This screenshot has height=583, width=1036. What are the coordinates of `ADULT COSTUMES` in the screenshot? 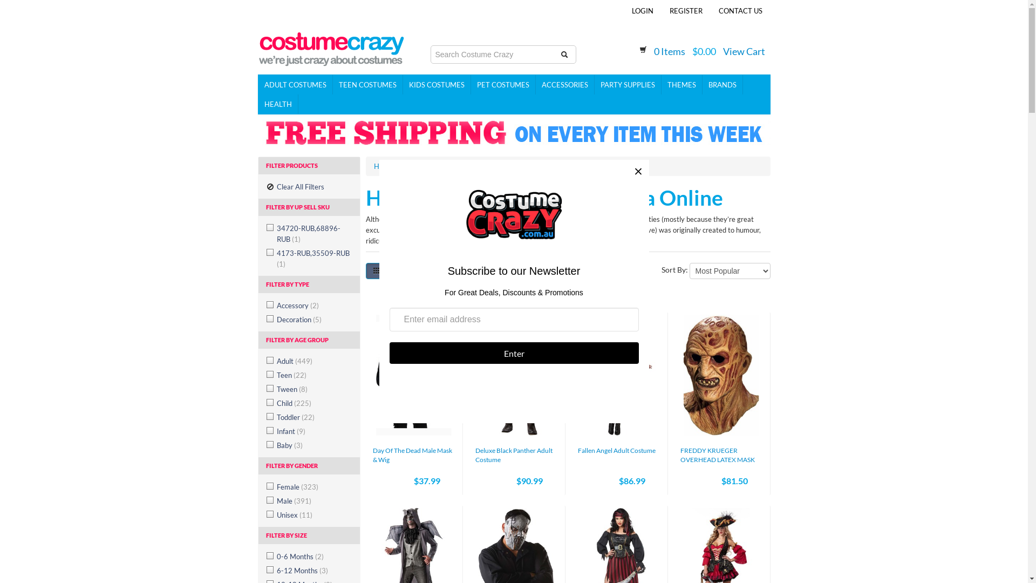 It's located at (295, 85).